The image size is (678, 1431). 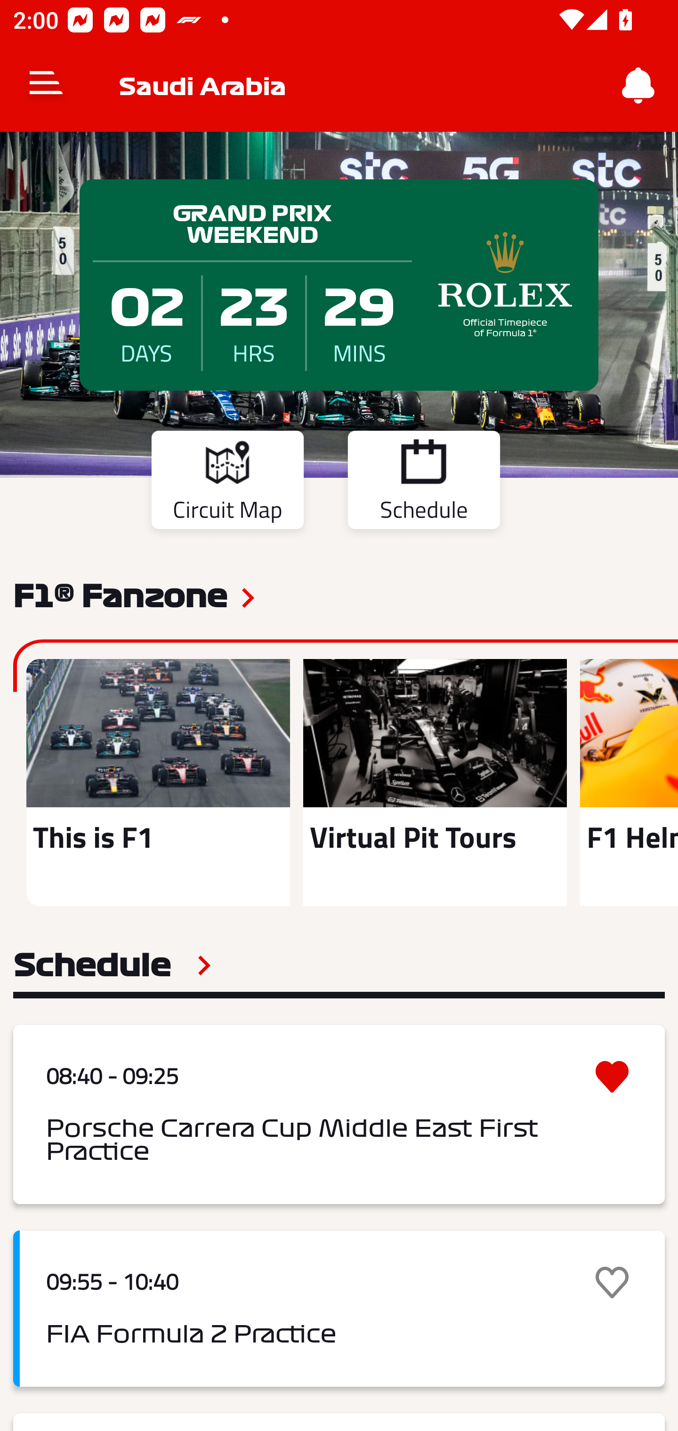 I want to click on This is F1, so click(x=158, y=782).